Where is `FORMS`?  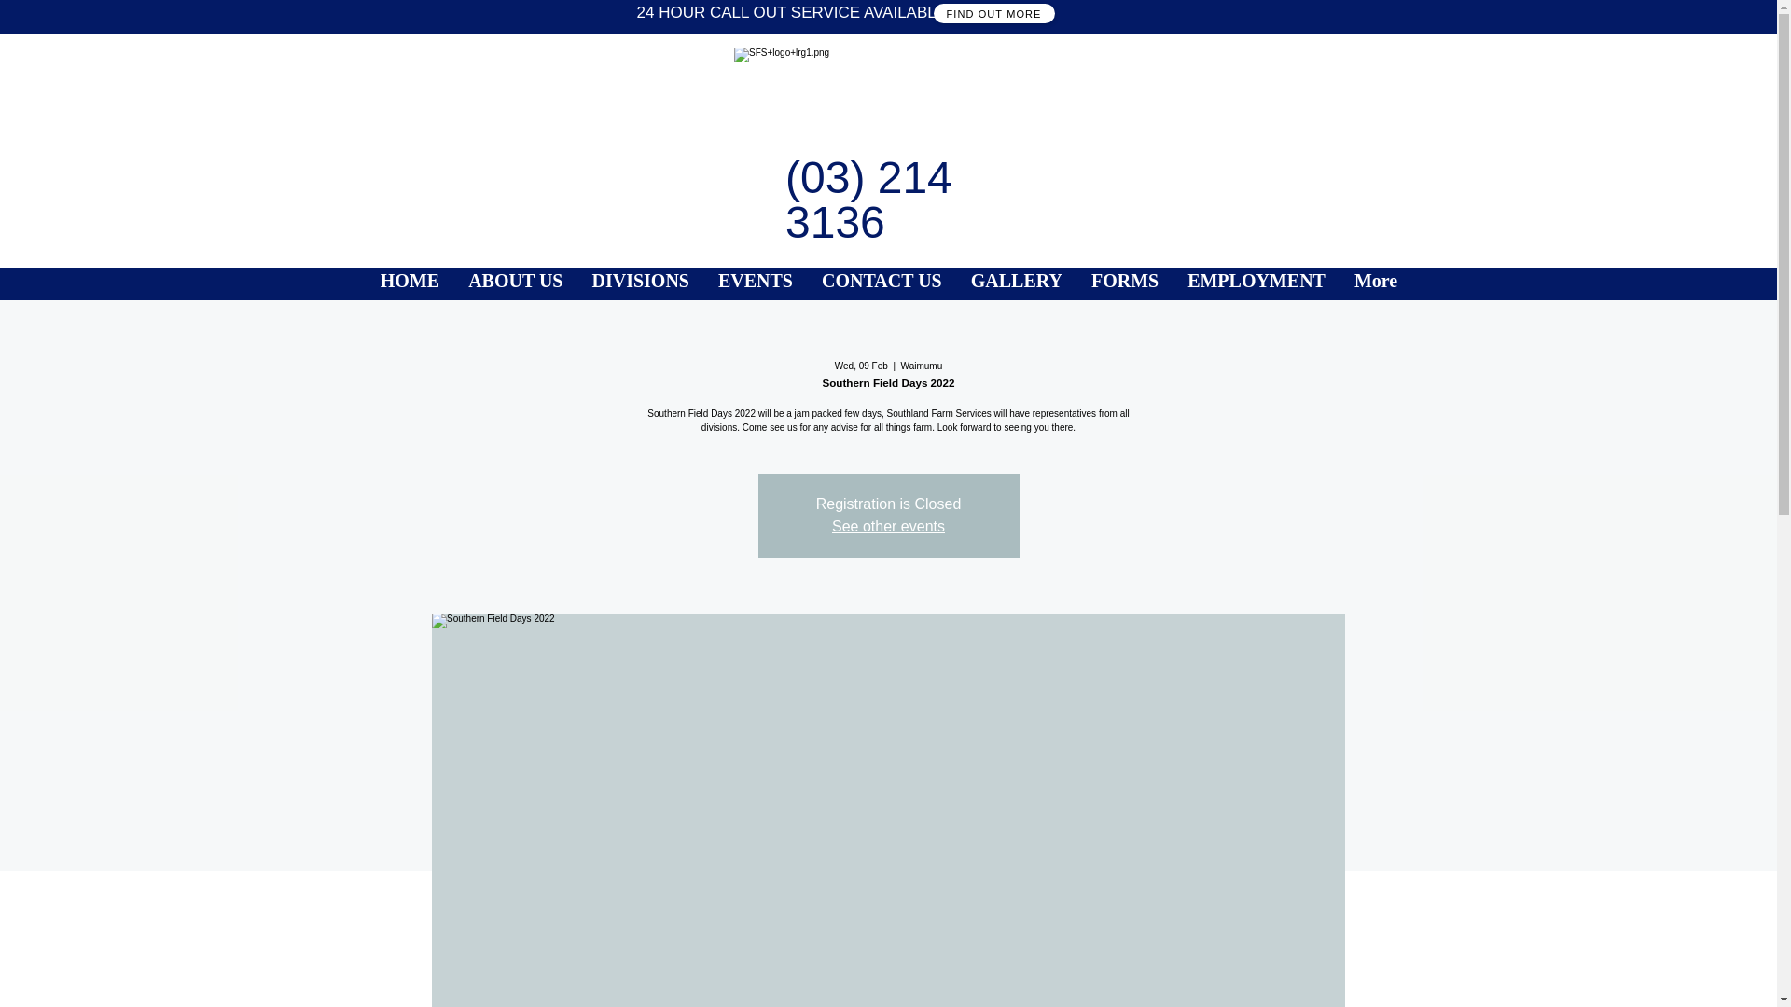 FORMS is located at coordinates (1124, 283).